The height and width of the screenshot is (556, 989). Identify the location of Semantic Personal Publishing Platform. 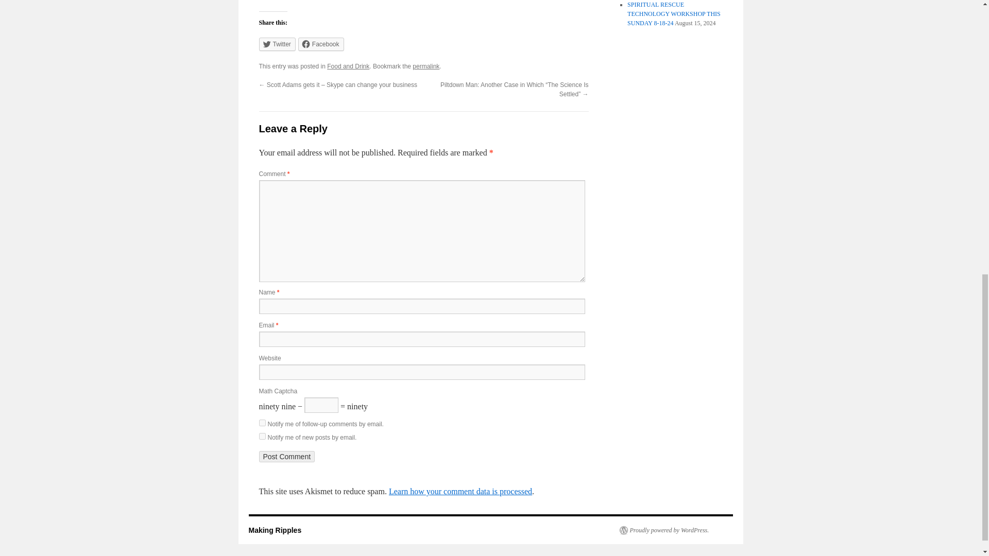
(663, 530).